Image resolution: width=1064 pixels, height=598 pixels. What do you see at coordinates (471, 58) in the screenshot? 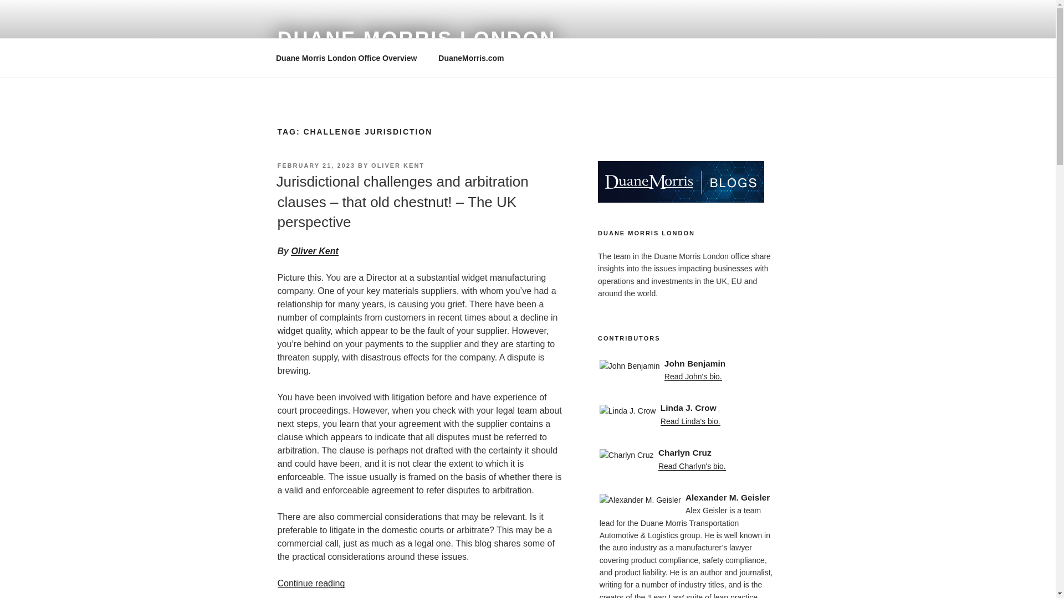
I see `Duane Morris LLP firm website` at bounding box center [471, 58].